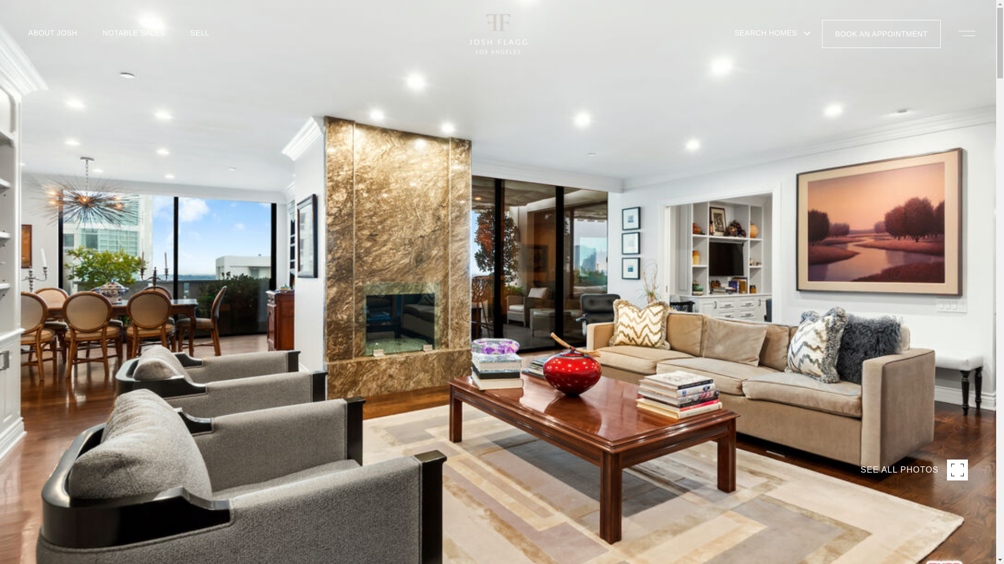 This screenshot has width=1004, height=564. What do you see at coordinates (882, 36) in the screenshot?
I see `BOOK AN APPOINTMENT` at bounding box center [882, 36].